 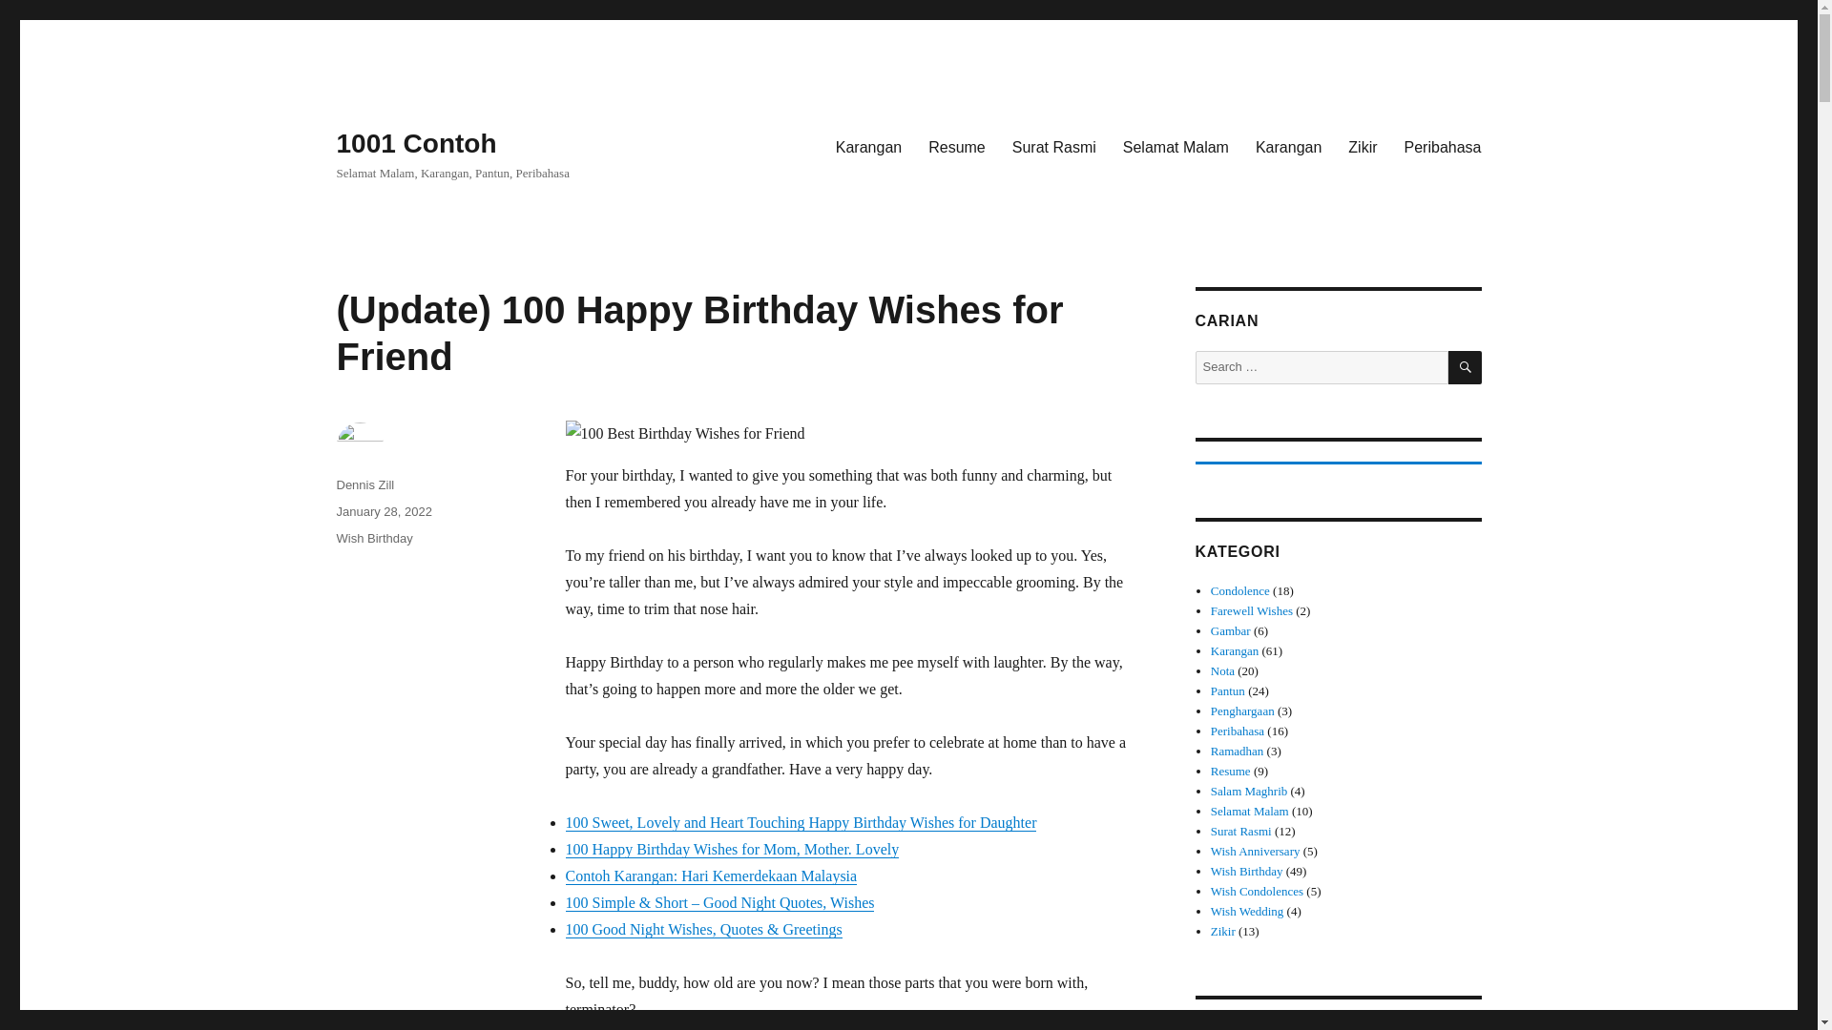 I want to click on Wish Birthday, so click(x=1247, y=872).